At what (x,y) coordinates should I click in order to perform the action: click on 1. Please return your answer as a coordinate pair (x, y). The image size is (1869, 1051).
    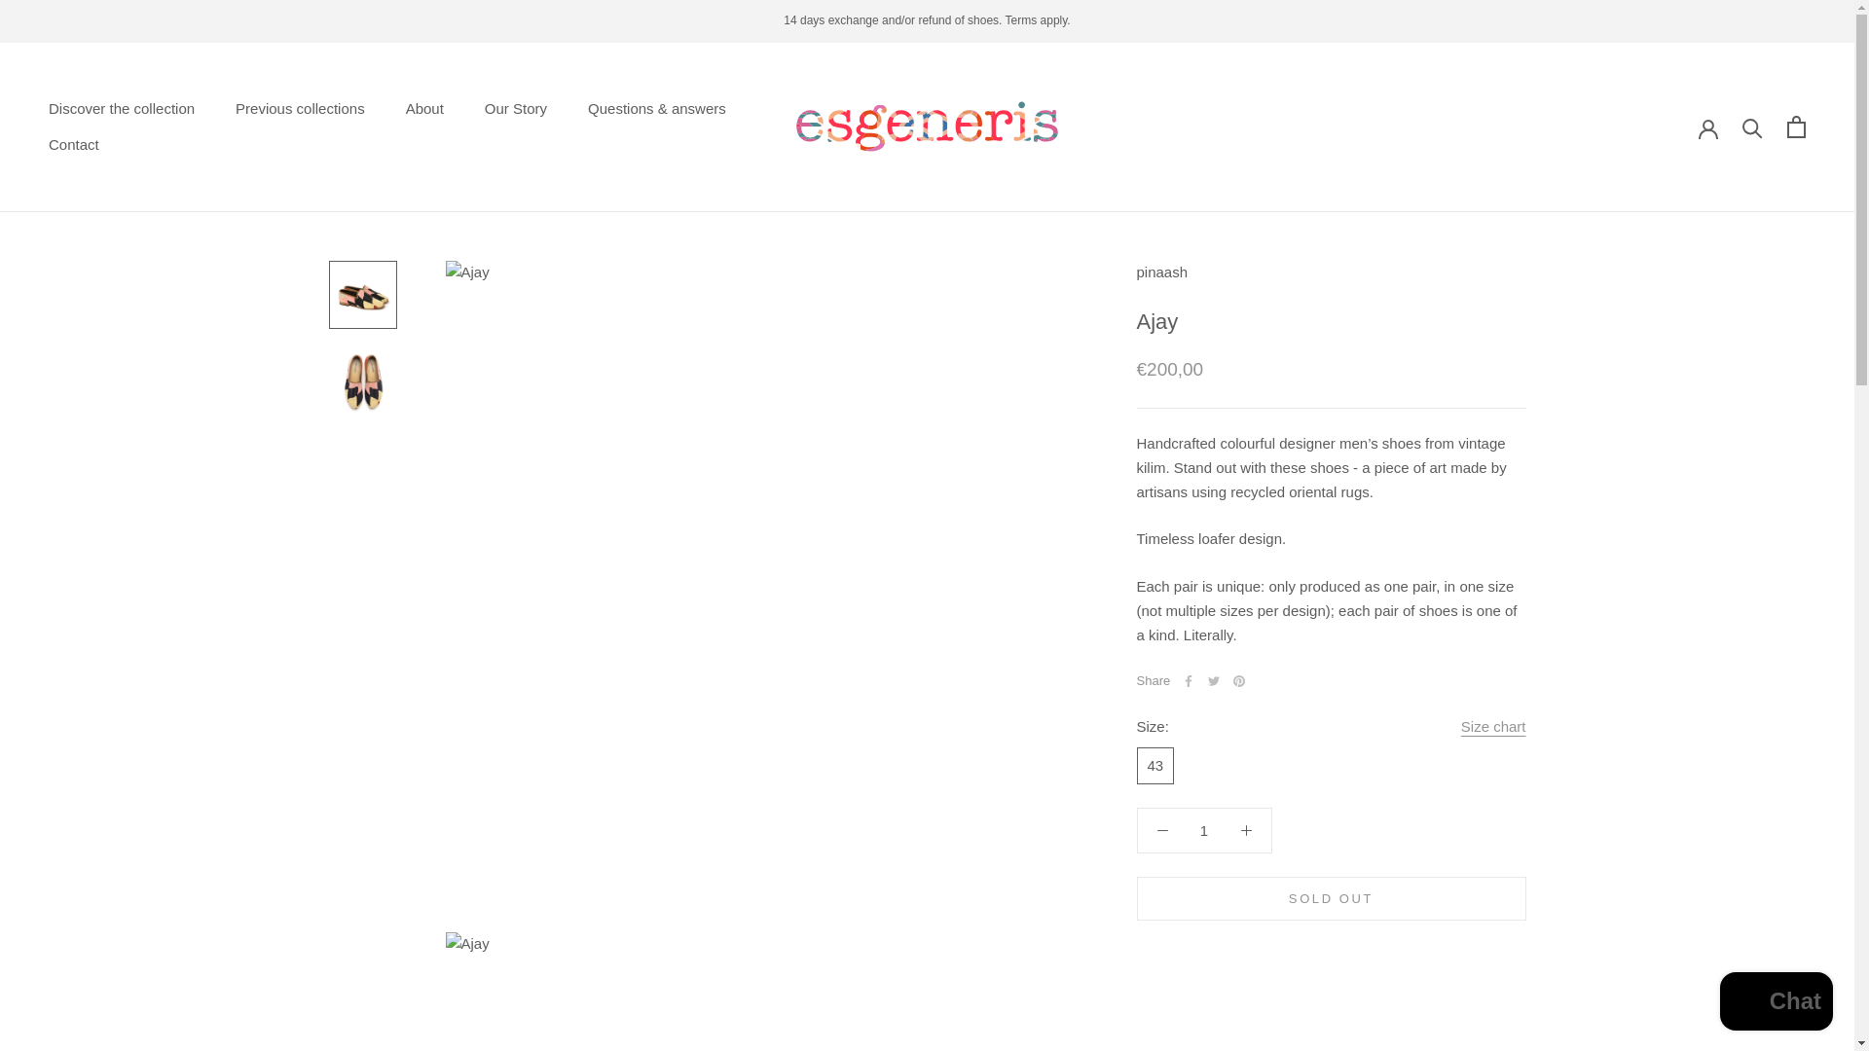
    Looking at the image, I should click on (424, 107).